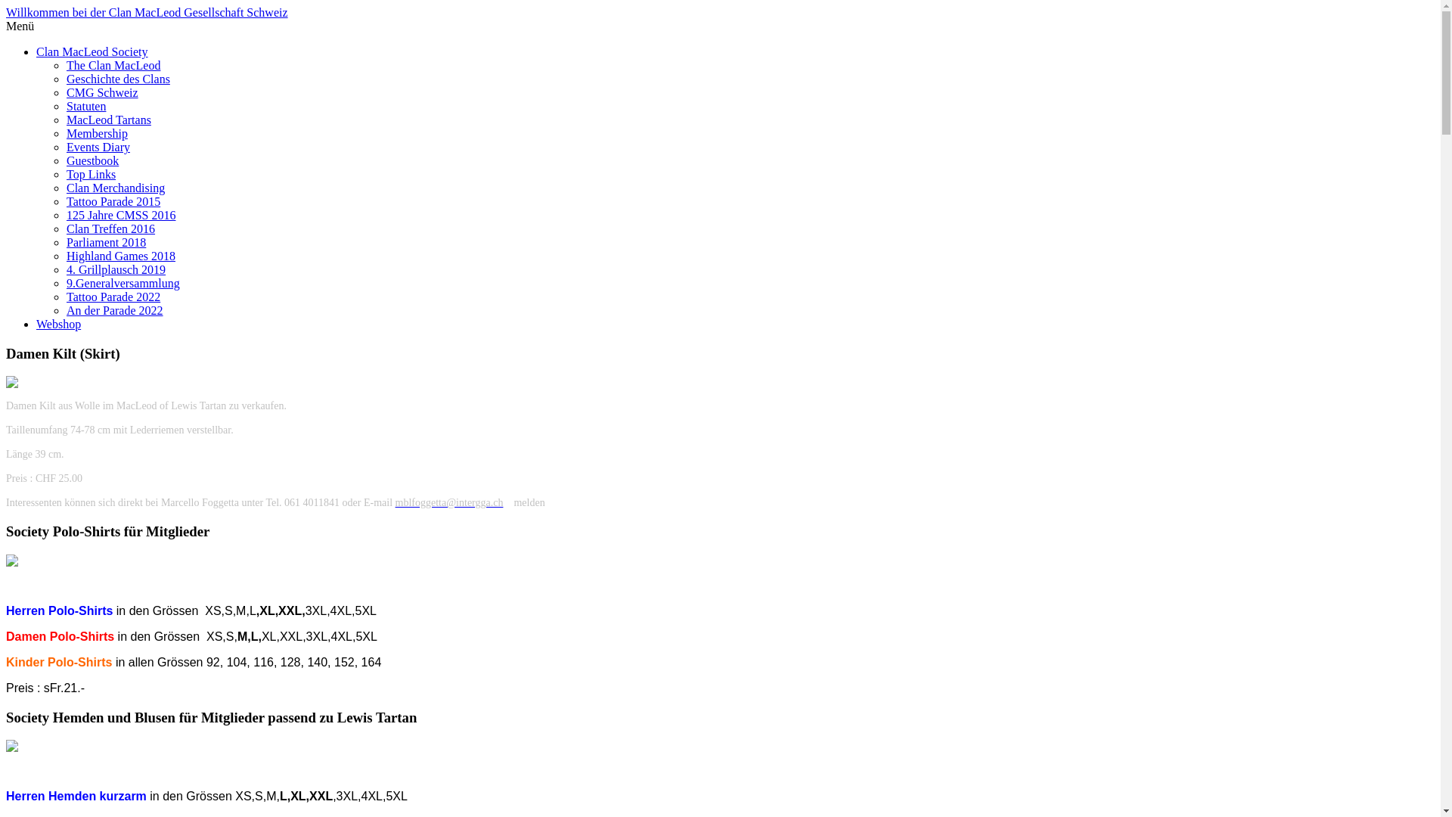 The image size is (1452, 817). What do you see at coordinates (116, 188) in the screenshot?
I see `Clan Merchandising` at bounding box center [116, 188].